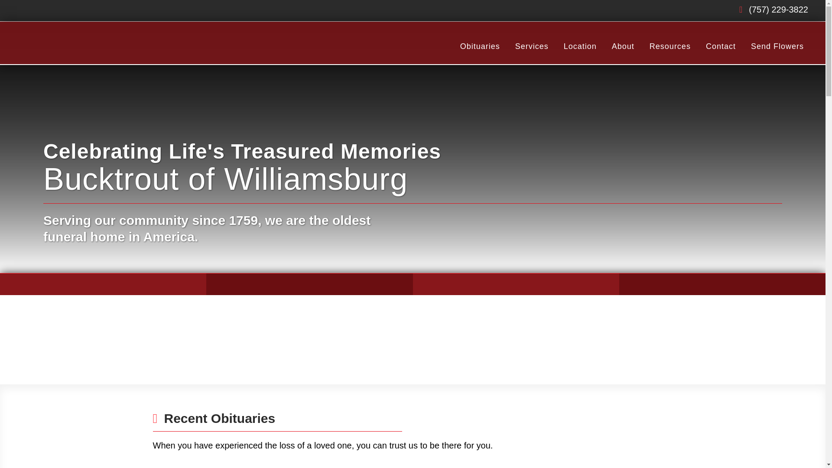 The height and width of the screenshot is (468, 832). I want to click on Obituaries, so click(480, 46).